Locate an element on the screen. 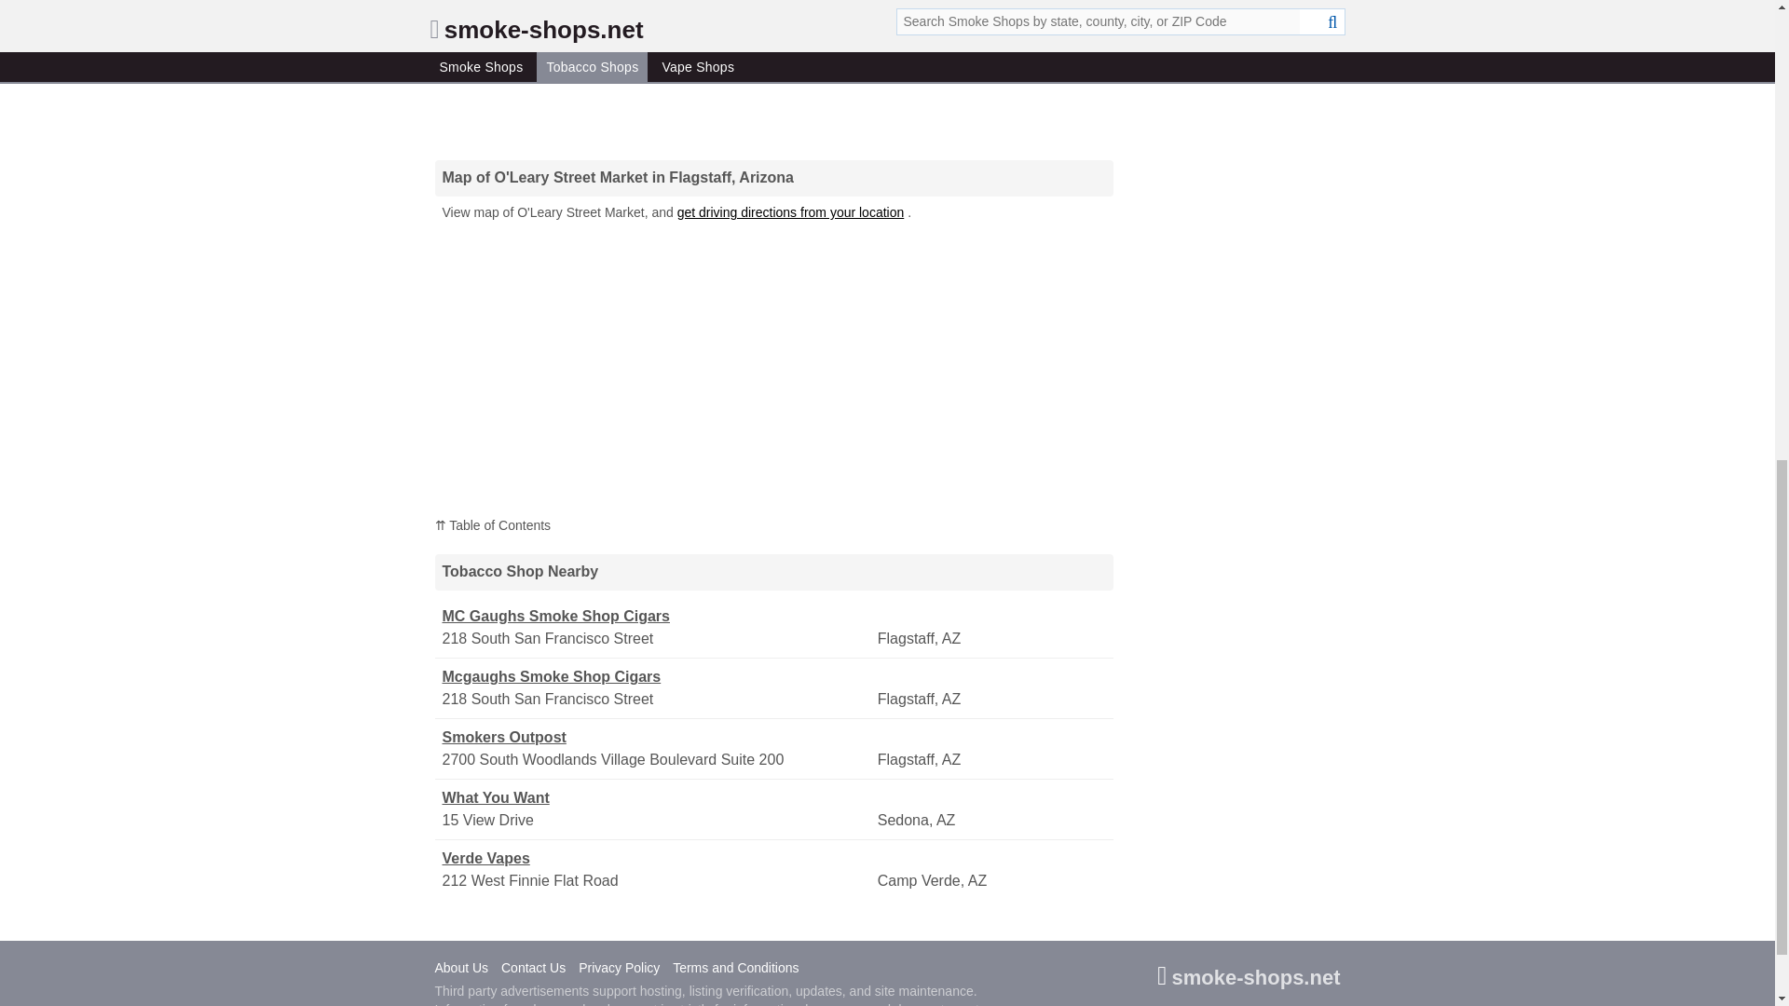 This screenshot has width=1789, height=1006. Verde Vapes is located at coordinates (657, 859).